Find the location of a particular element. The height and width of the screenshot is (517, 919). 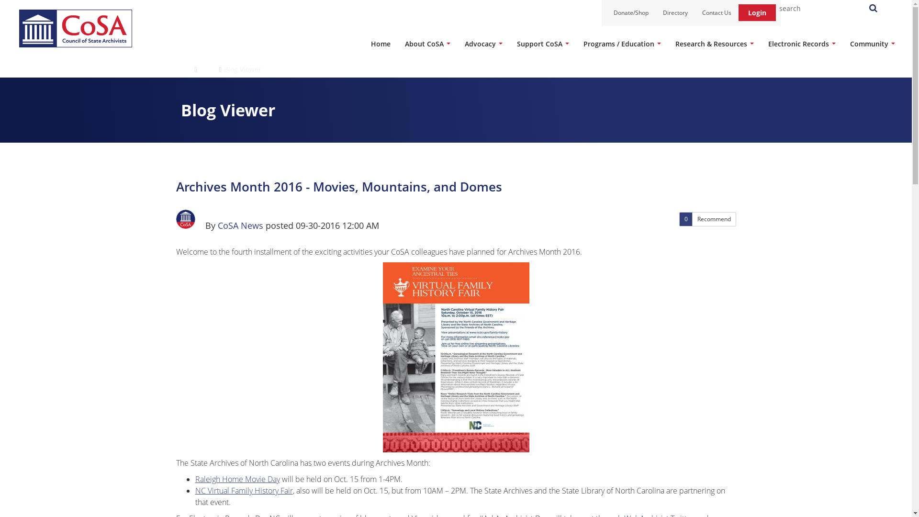

Home is located at coordinates (381, 44).